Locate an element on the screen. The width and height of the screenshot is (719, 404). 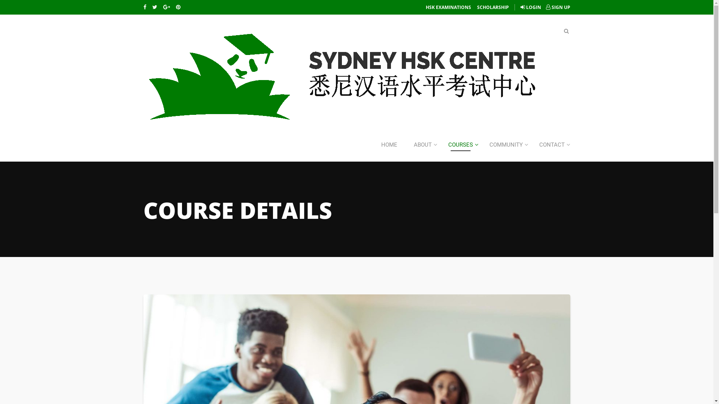
HOME is located at coordinates (389, 145).